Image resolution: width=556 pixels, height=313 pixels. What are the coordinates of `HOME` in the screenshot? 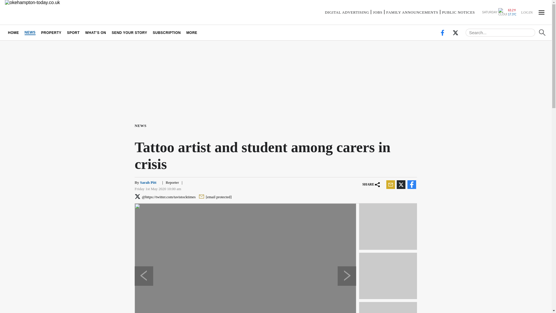 It's located at (13, 32).